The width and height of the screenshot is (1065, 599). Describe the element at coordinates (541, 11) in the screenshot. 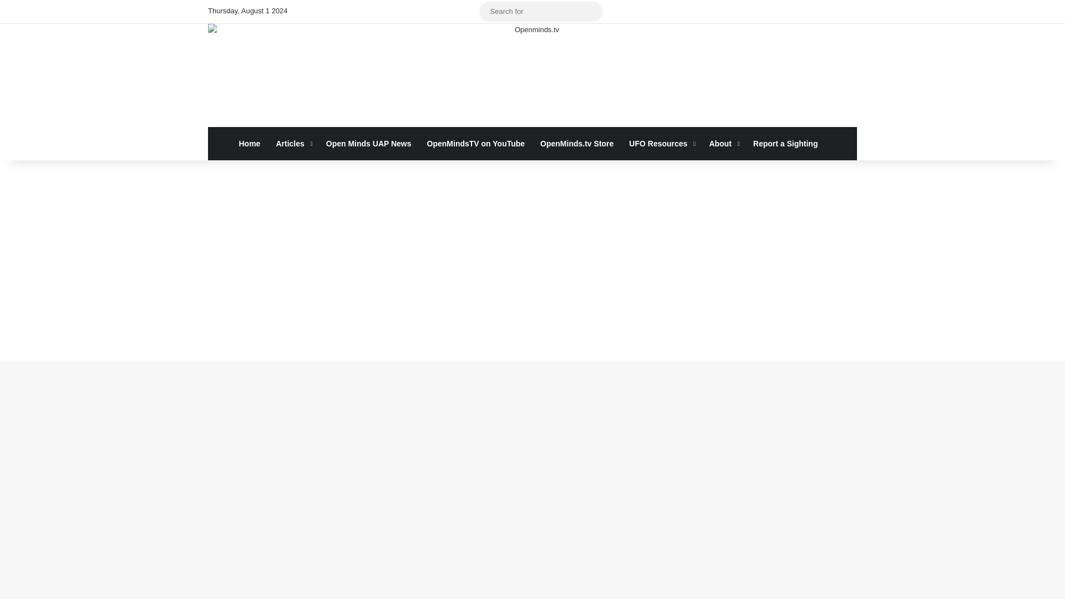

I see `Search for` at that location.